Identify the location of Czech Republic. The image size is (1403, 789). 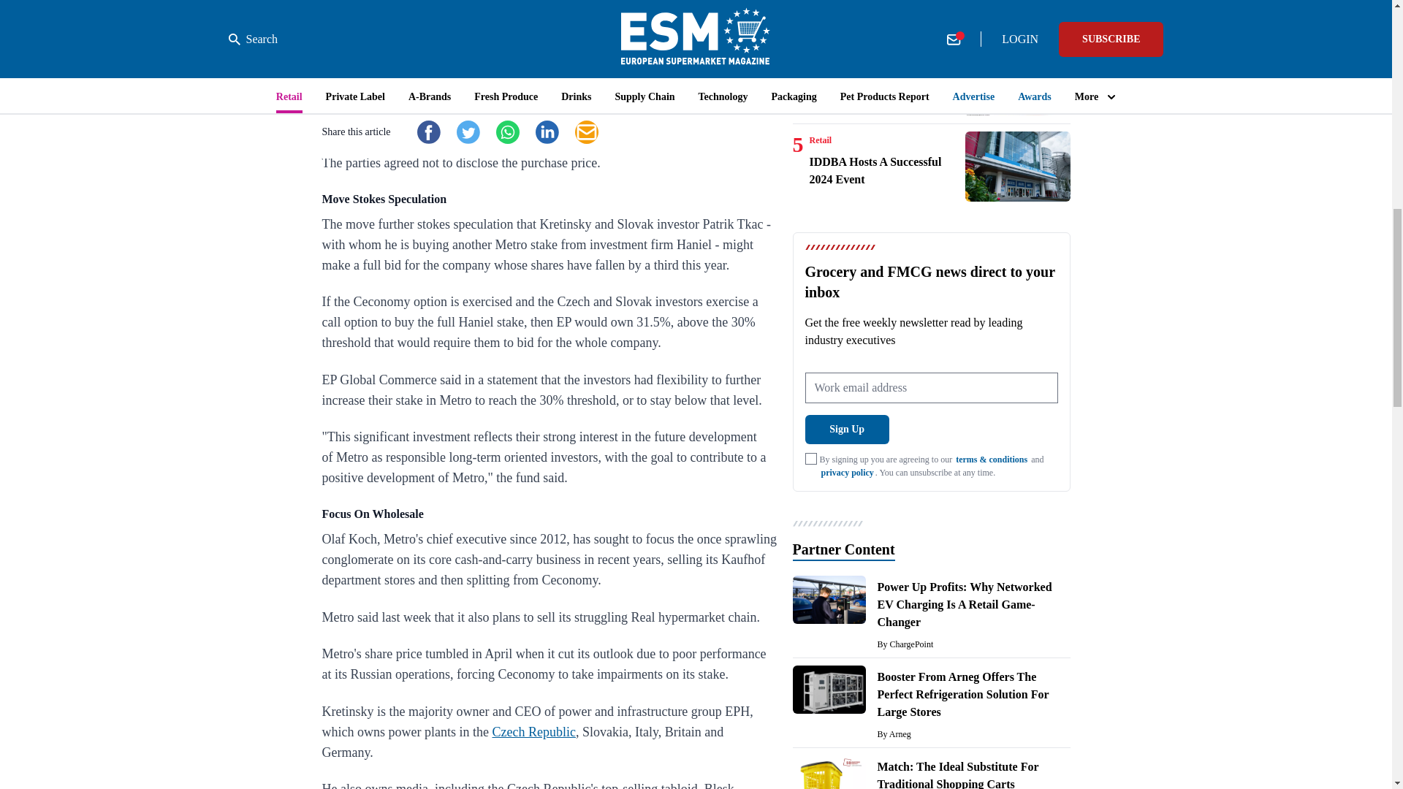
(533, 732).